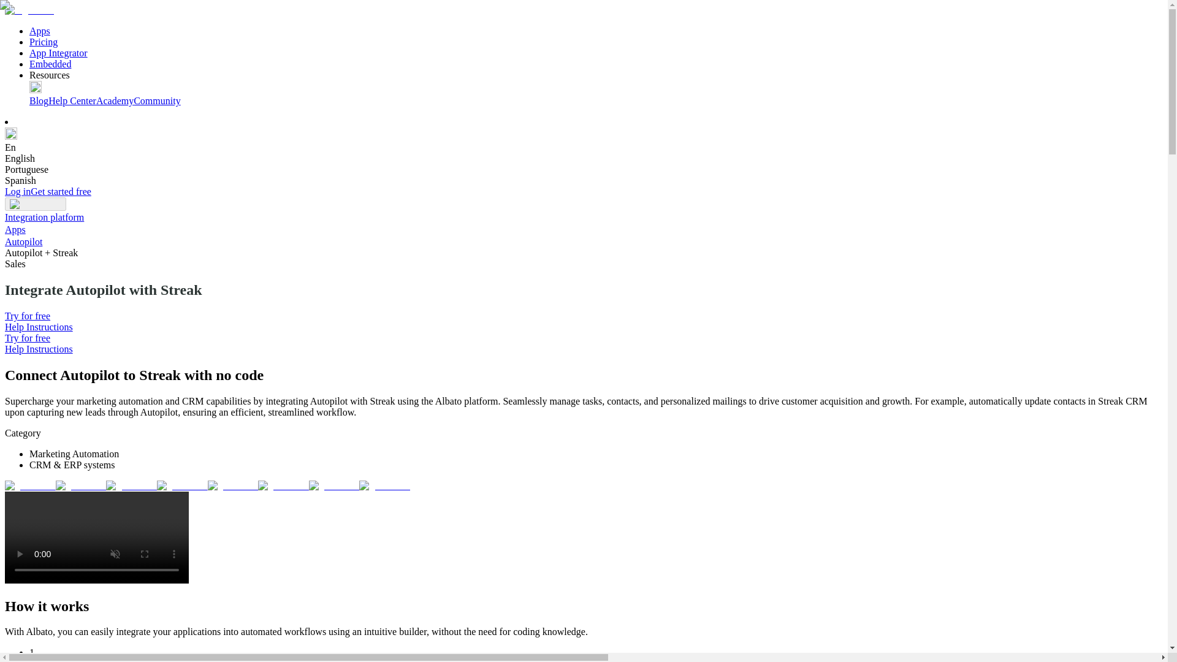 This screenshot has height=662, width=1177. I want to click on Help Instructions, so click(39, 348).